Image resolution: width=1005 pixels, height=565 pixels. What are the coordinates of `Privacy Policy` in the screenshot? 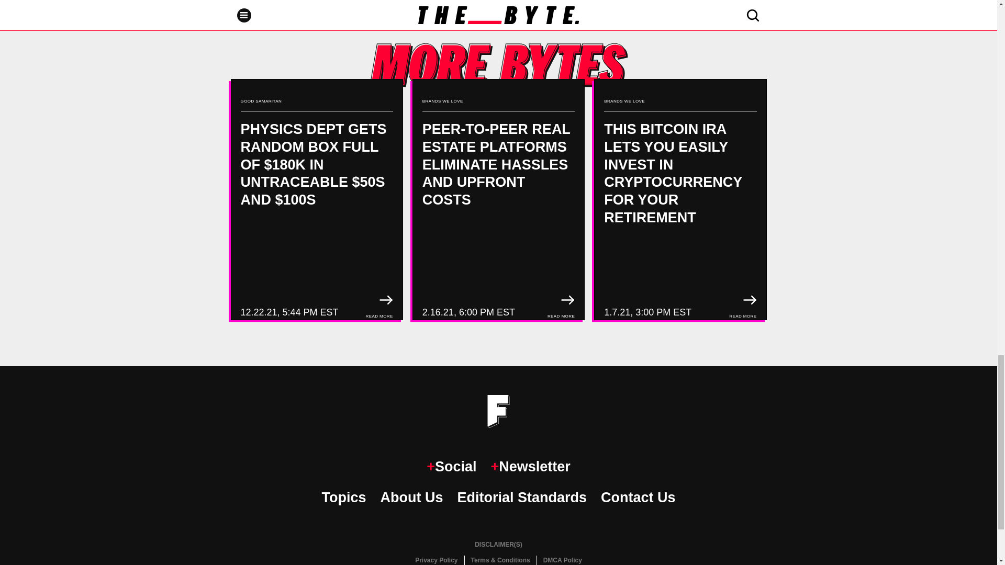 It's located at (436, 560).